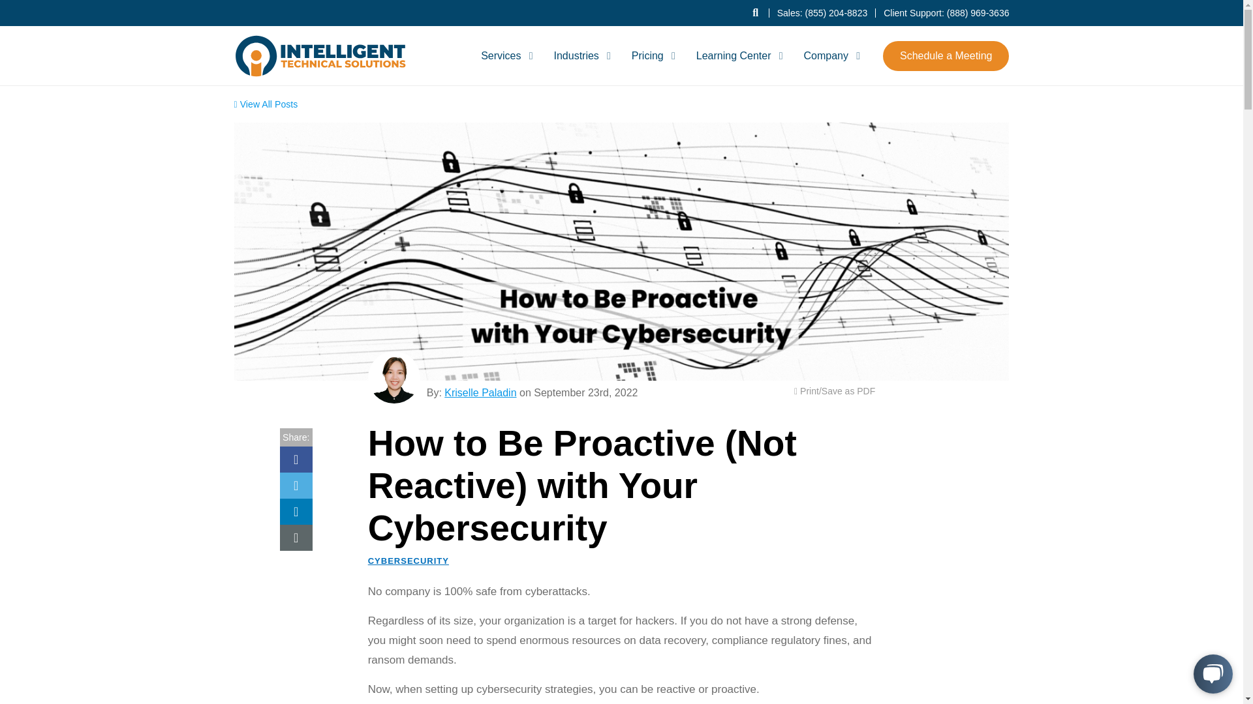 The height and width of the screenshot is (704, 1253). I want to click on Kriselle Paladin, so click(394, 377).